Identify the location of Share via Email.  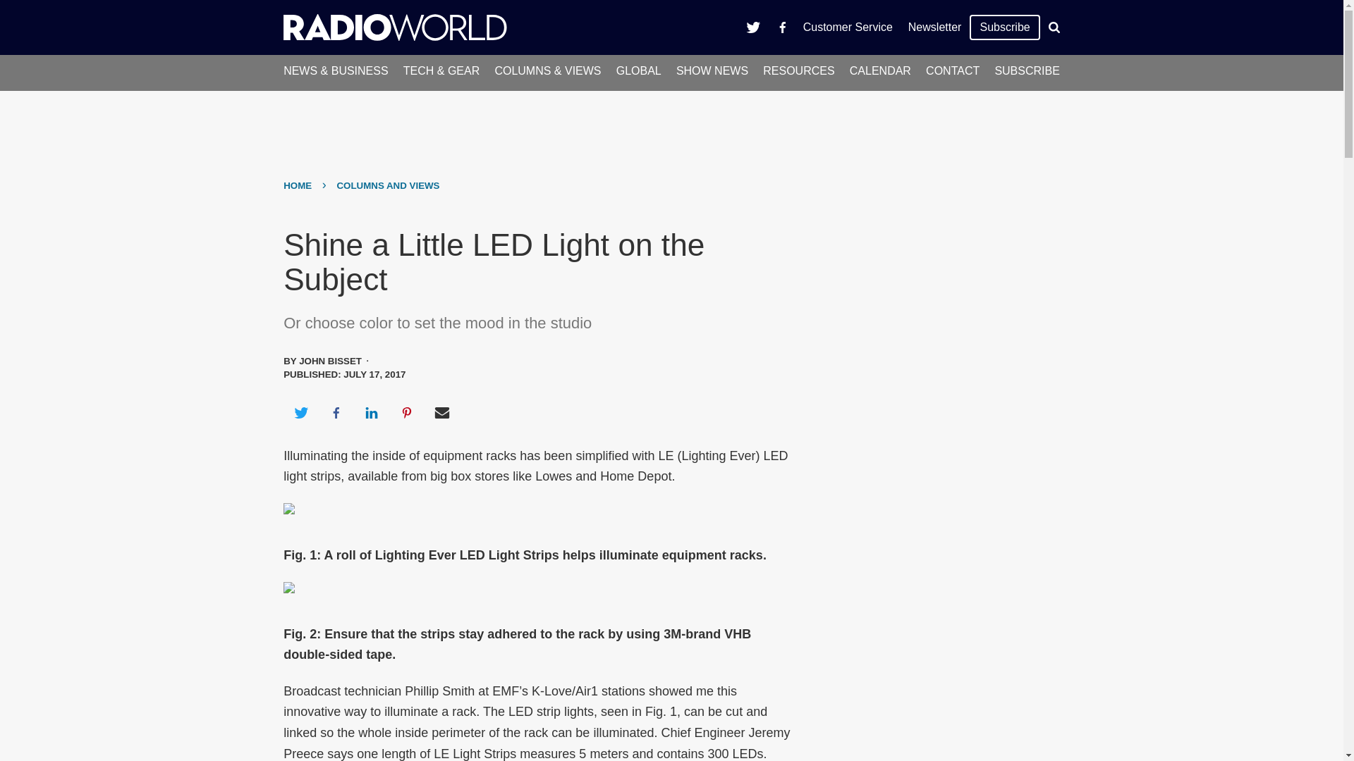
(442, 413).